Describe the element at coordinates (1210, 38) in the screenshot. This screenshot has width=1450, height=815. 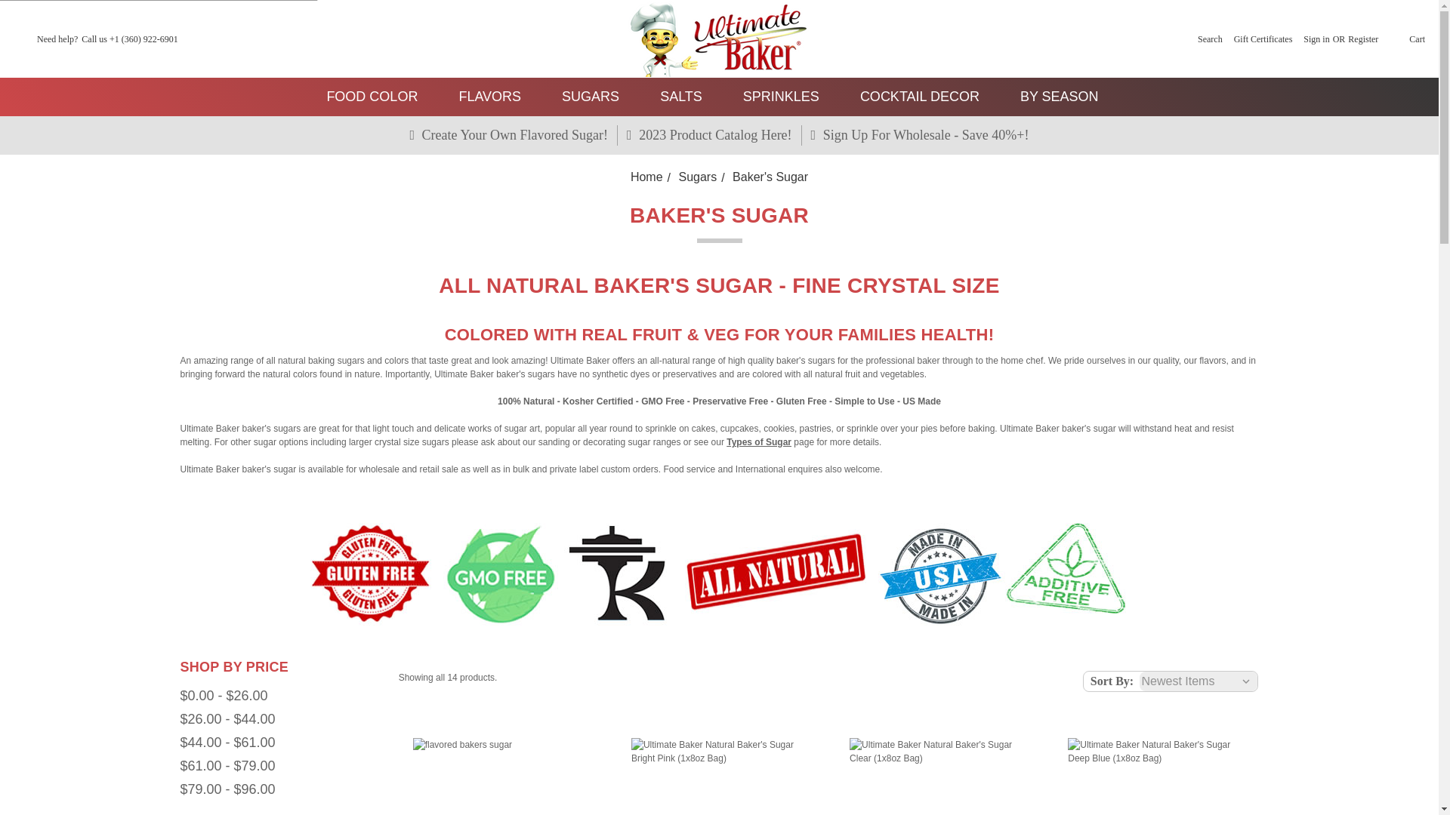
I see `Search` at that location.